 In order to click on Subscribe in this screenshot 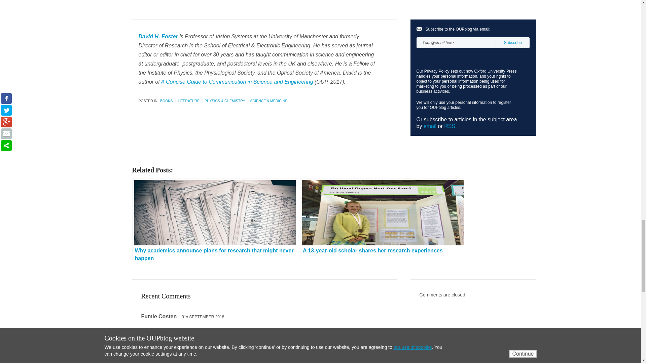, I will do `click(512, 42)`.